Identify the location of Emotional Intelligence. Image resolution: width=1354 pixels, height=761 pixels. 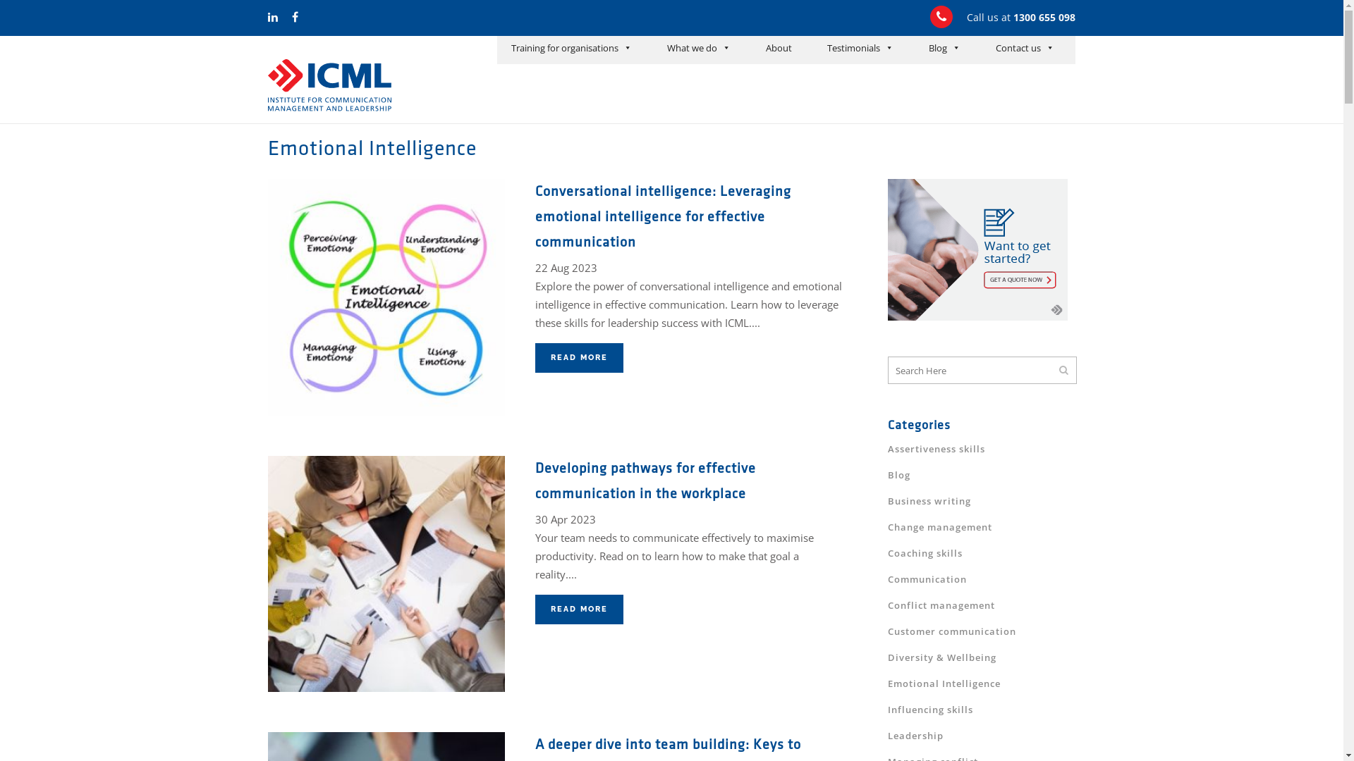
(944, 683).